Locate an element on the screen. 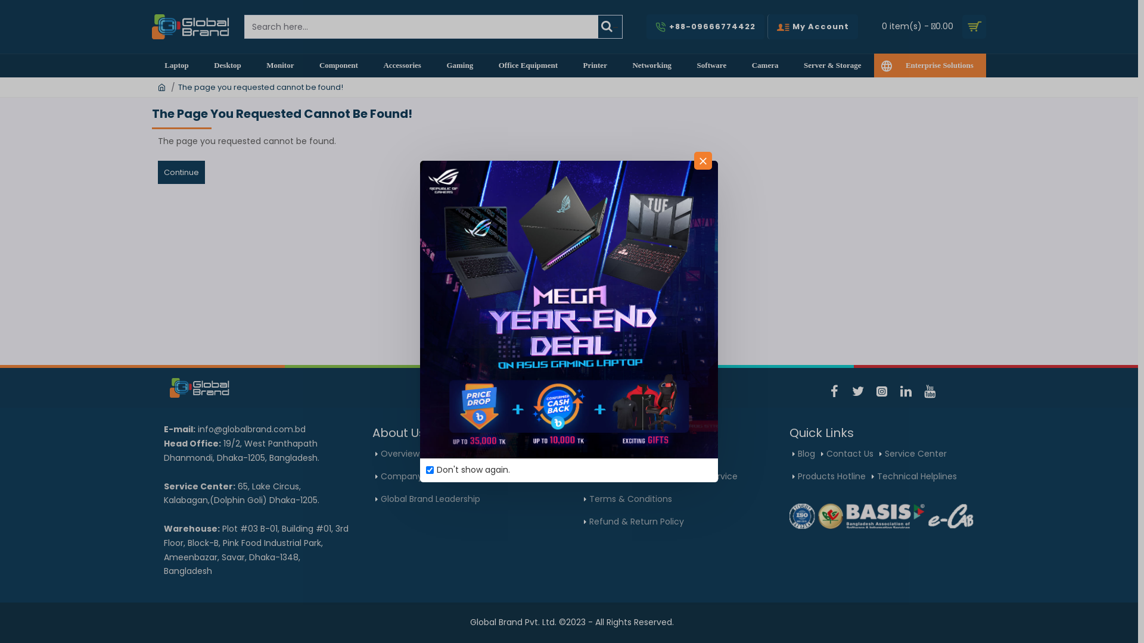 This screenshot has height=643, width=1144. Enterprise Solutions is located at coordinates (930, 65).